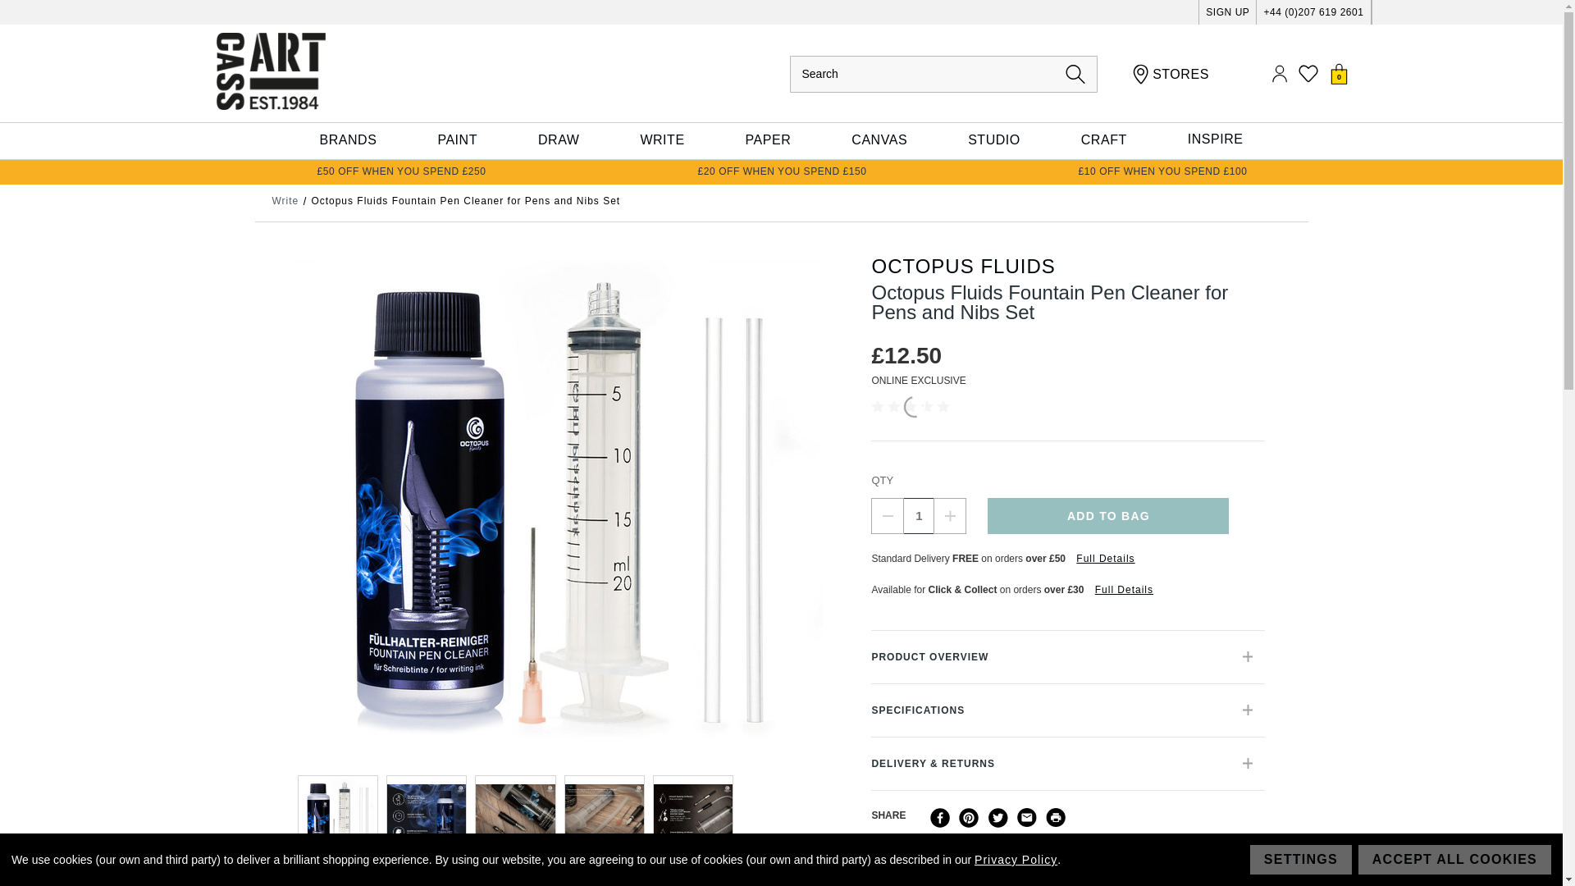 This screenshot has width=1575, height=886. What do you see at coordinates (1055, 817) in the screenshot?
I see `Print` at bounding box center [1055, 817].